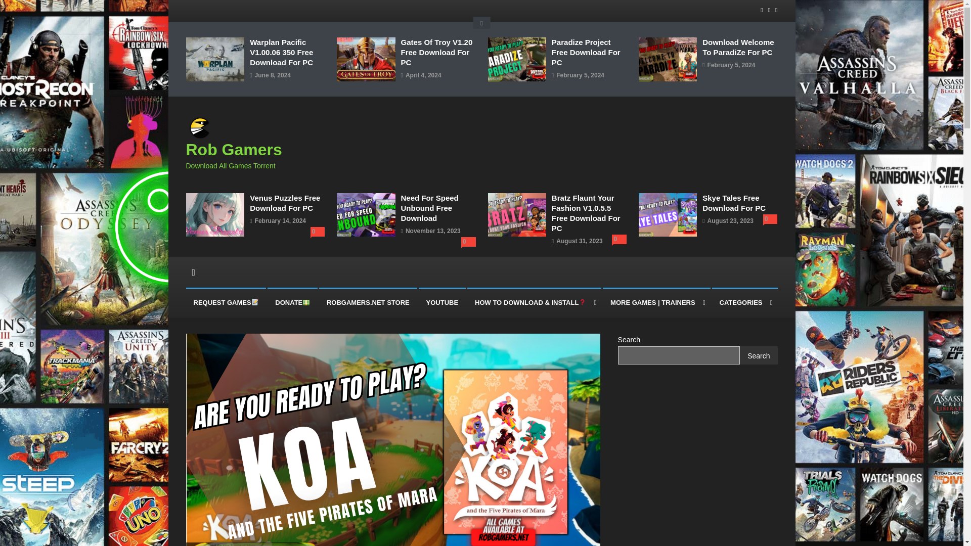 The width and height of the screenshot is (971, 546). Describe the element at coordinates (287, 53) in the screenshot. I see `Warplan Pacific V1.00.06 350 Free Download For PC` at that location.